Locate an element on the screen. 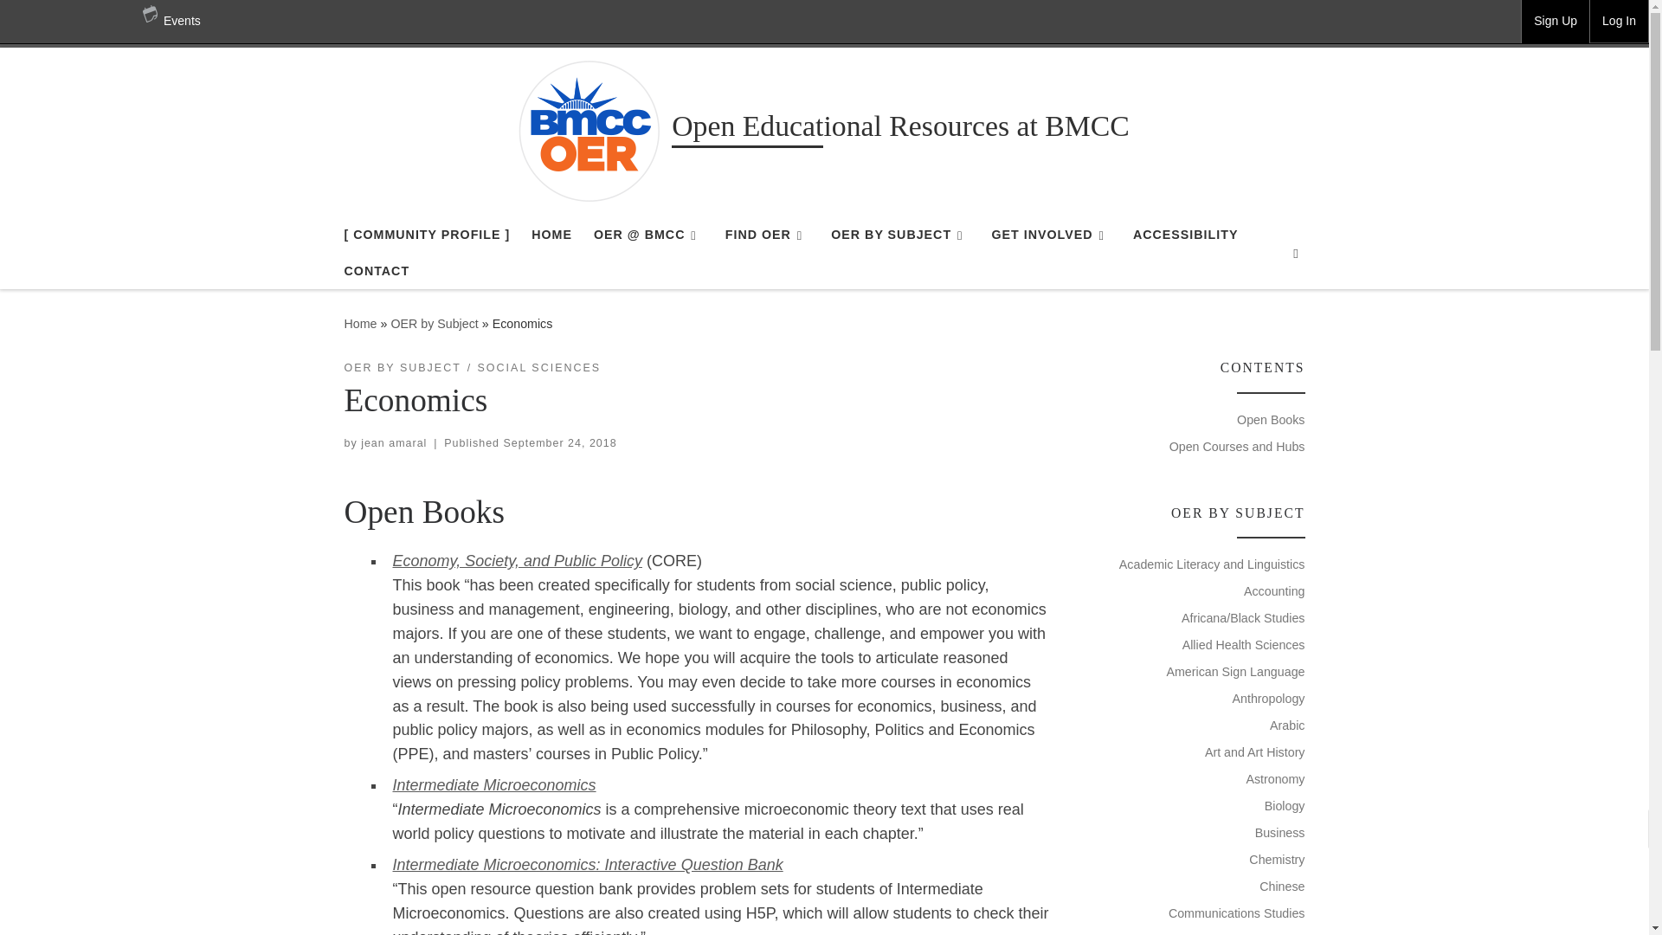  3:29 pm is located at coordinates (559, 443).